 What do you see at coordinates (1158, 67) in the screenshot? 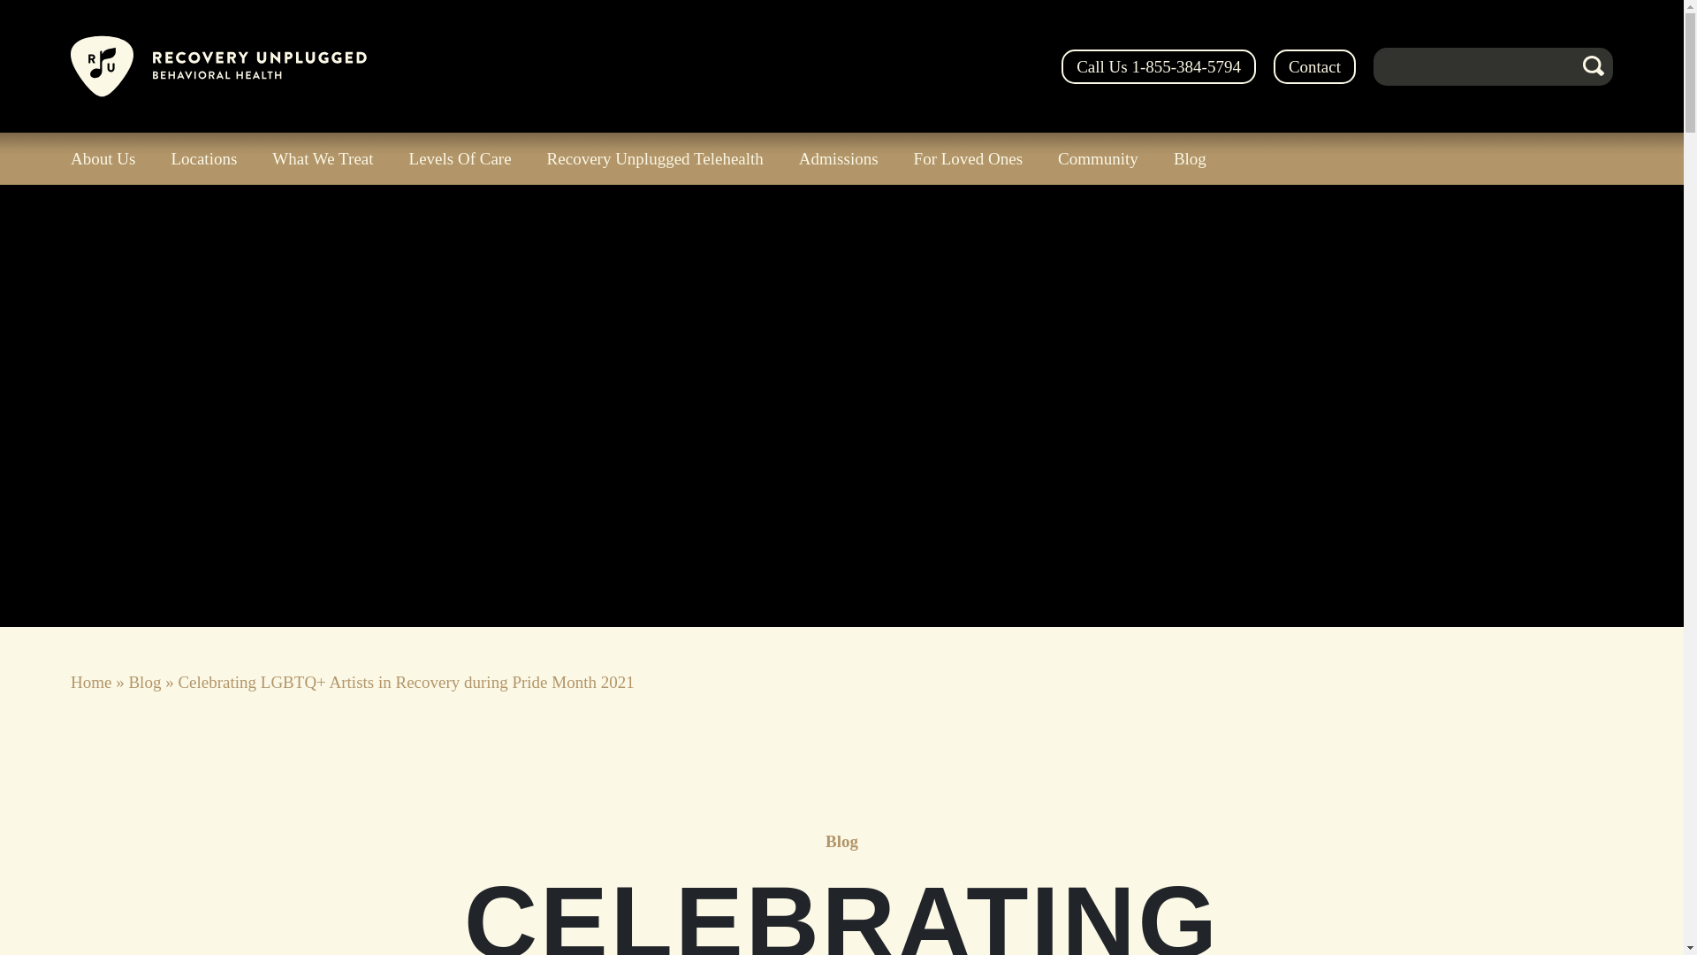
I see `Call RU` at bounding box center [1158, 67].